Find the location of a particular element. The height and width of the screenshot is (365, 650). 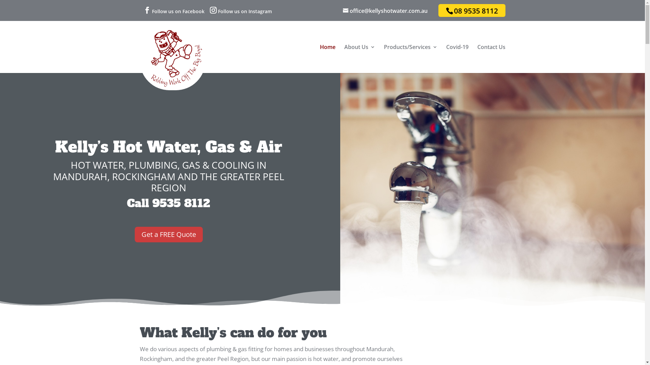

office@kellyshotwater.com.au is located at coordinates (385, 11).